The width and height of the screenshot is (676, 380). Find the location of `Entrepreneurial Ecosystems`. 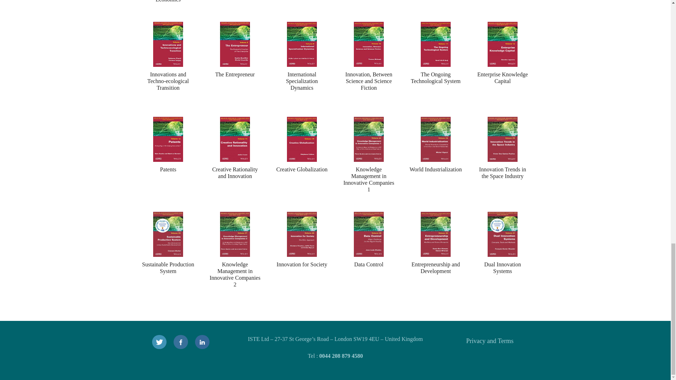

Entrepreneurial Ecosystems is located at coordinates (235, 11).